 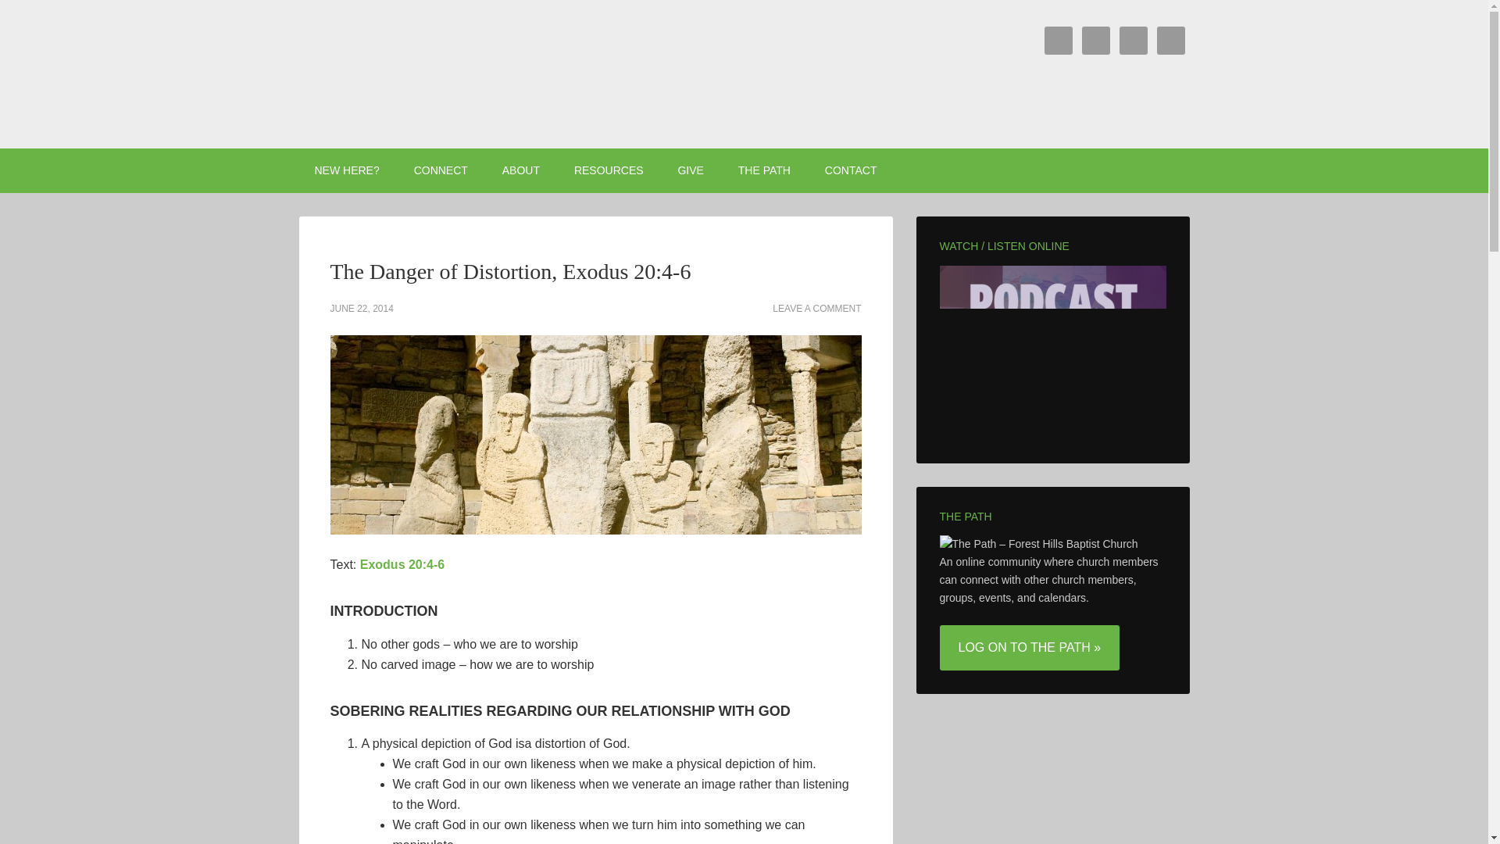 What do you see at coordinates (431, 73) in the screenshot?
I see `FOREST HILLS BAPTIST CHURCH` at bounding box center [431, 73].